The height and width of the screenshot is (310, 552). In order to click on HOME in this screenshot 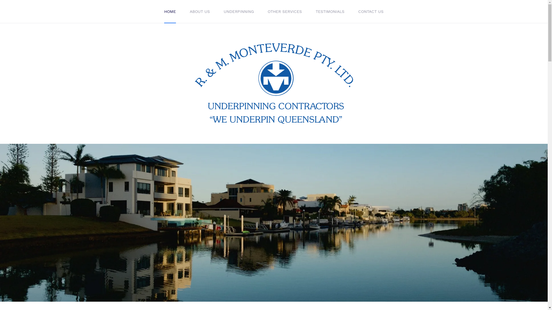, I will do `click(170, 11)`.